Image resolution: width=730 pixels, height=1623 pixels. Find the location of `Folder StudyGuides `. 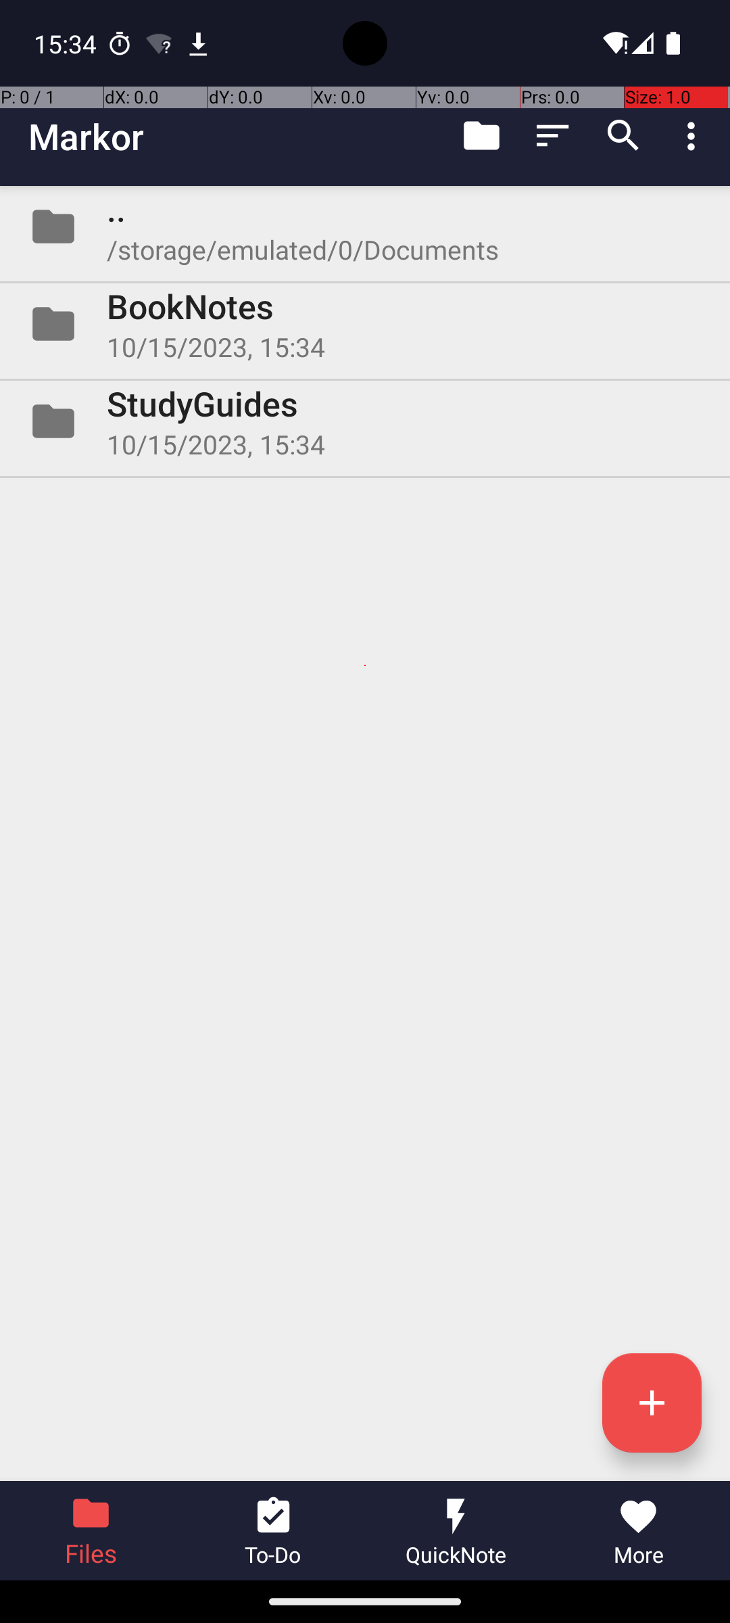

Folder StudyGuides  is located at coordinates (365, 421).